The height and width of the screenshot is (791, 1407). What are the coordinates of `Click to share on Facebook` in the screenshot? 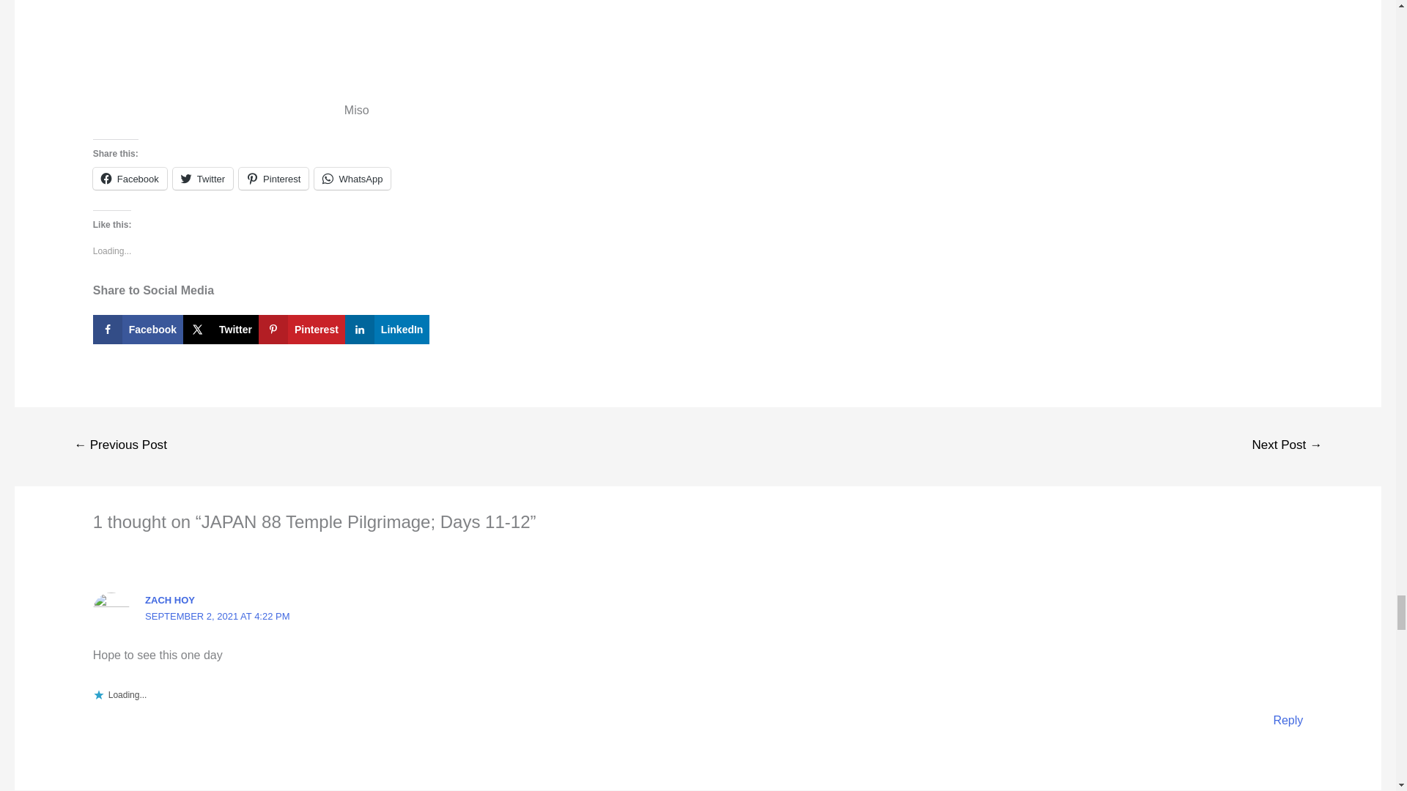 It's located at (130, 179).